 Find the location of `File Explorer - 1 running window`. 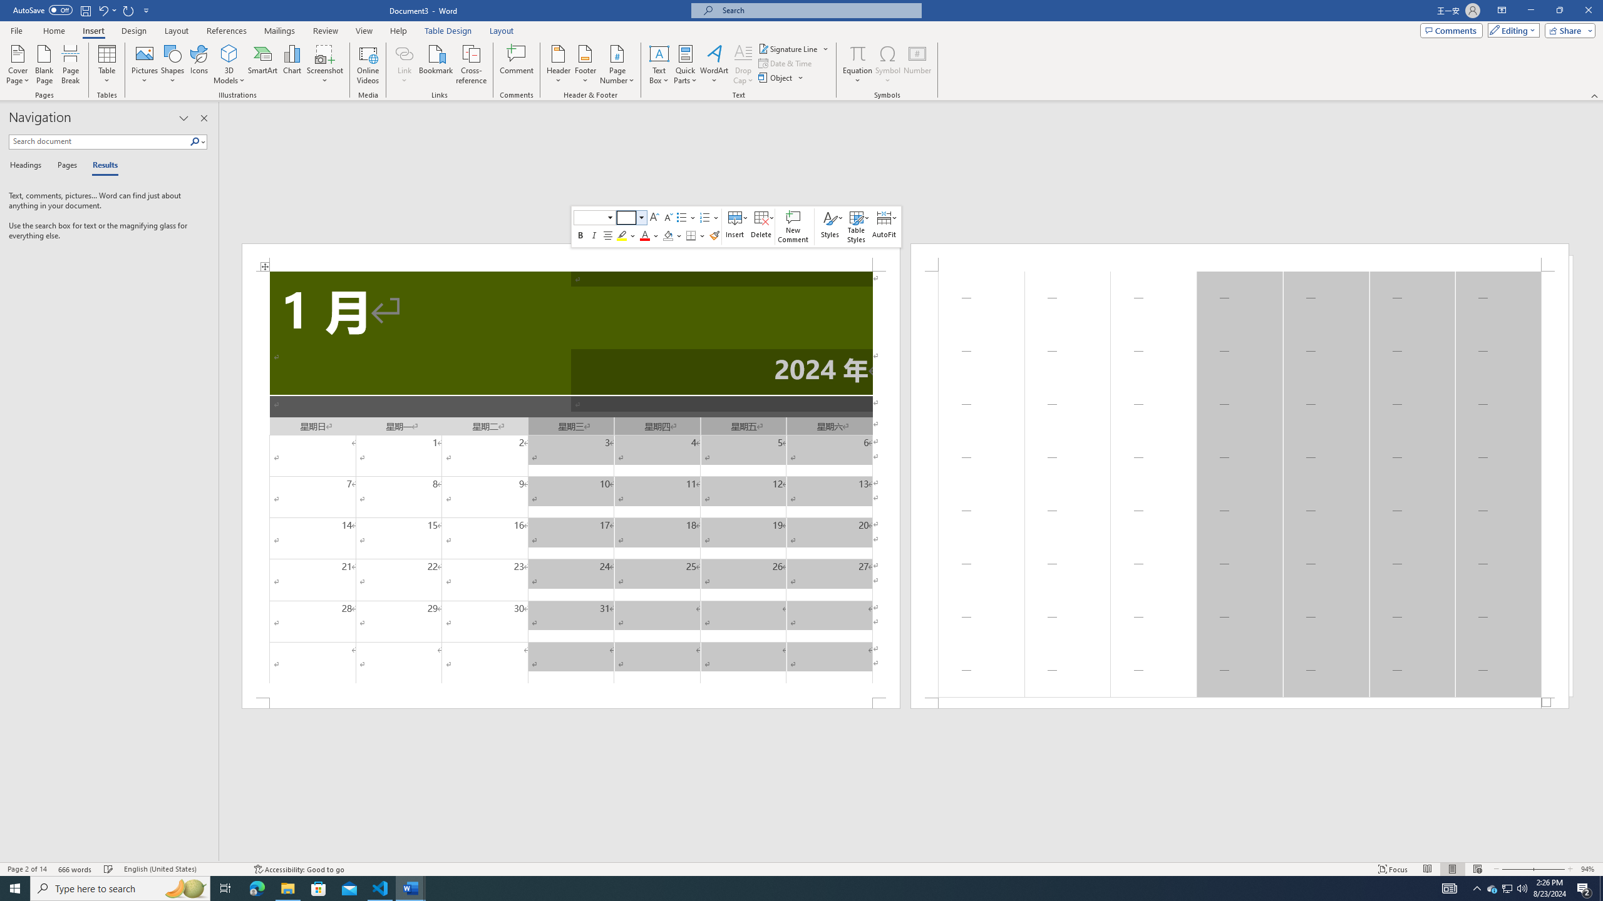

File Explorer - 1 running window is located at coordinates (287, 888).